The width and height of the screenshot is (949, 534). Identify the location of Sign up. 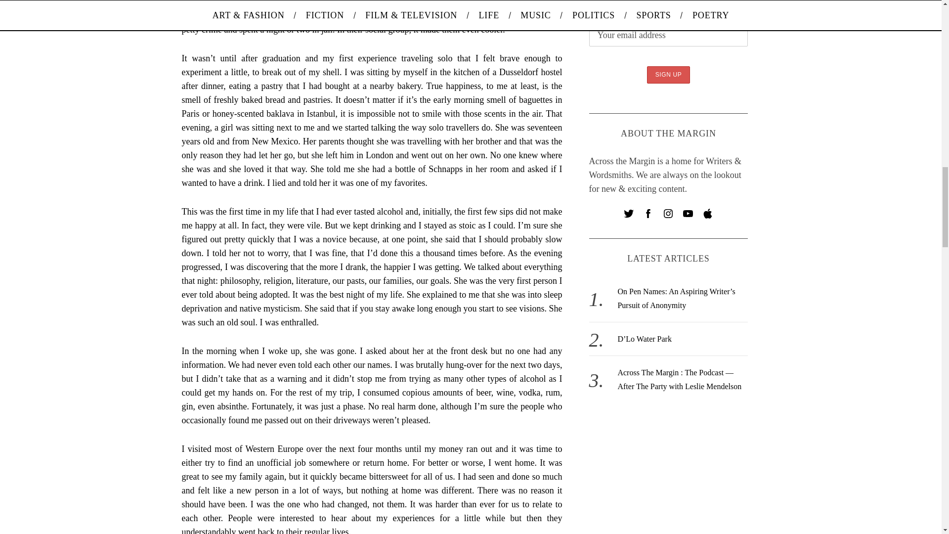
(669, 74).